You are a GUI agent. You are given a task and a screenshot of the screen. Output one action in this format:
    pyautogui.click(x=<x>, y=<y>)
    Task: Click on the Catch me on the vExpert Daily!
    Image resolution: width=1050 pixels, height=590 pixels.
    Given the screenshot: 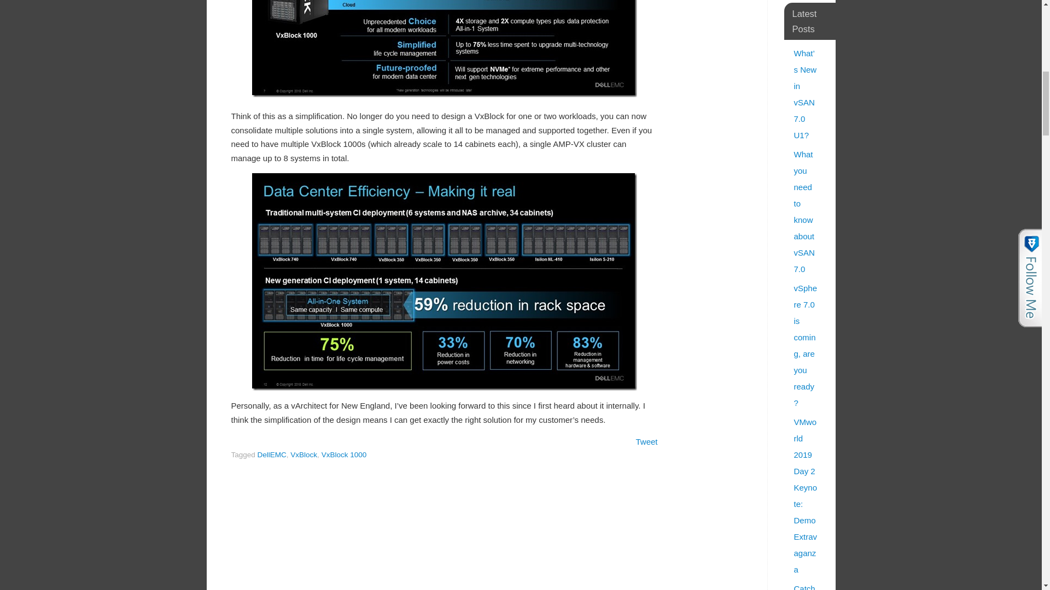 What is the action you would take?
    pyautogui.click(x=805, y=587)
    